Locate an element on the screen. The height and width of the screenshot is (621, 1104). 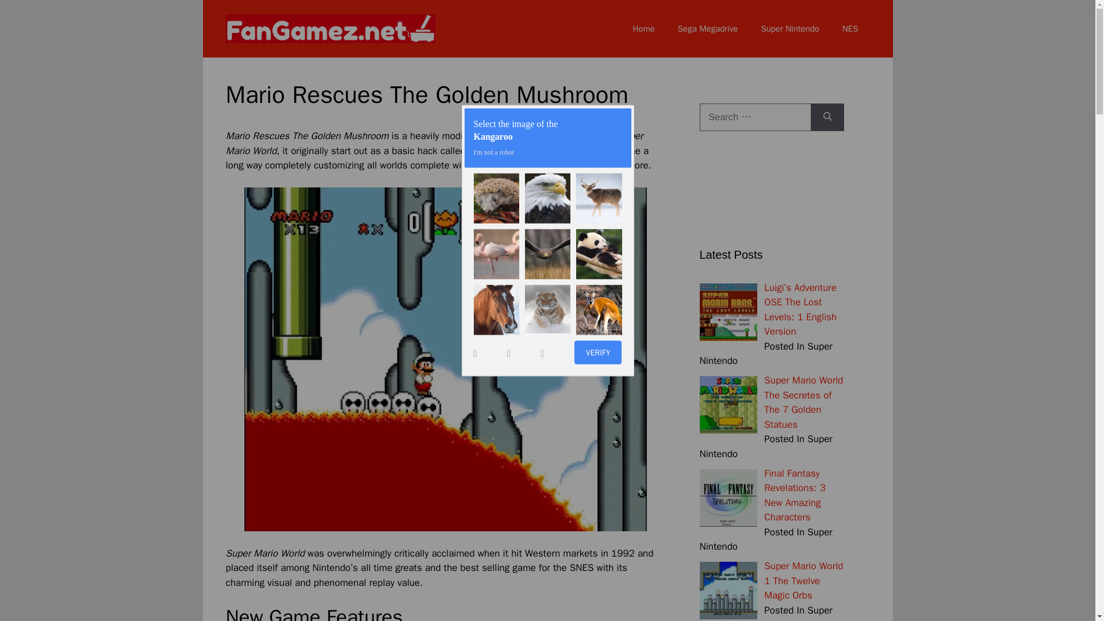
Search for: is located at coordinates (754, 117).